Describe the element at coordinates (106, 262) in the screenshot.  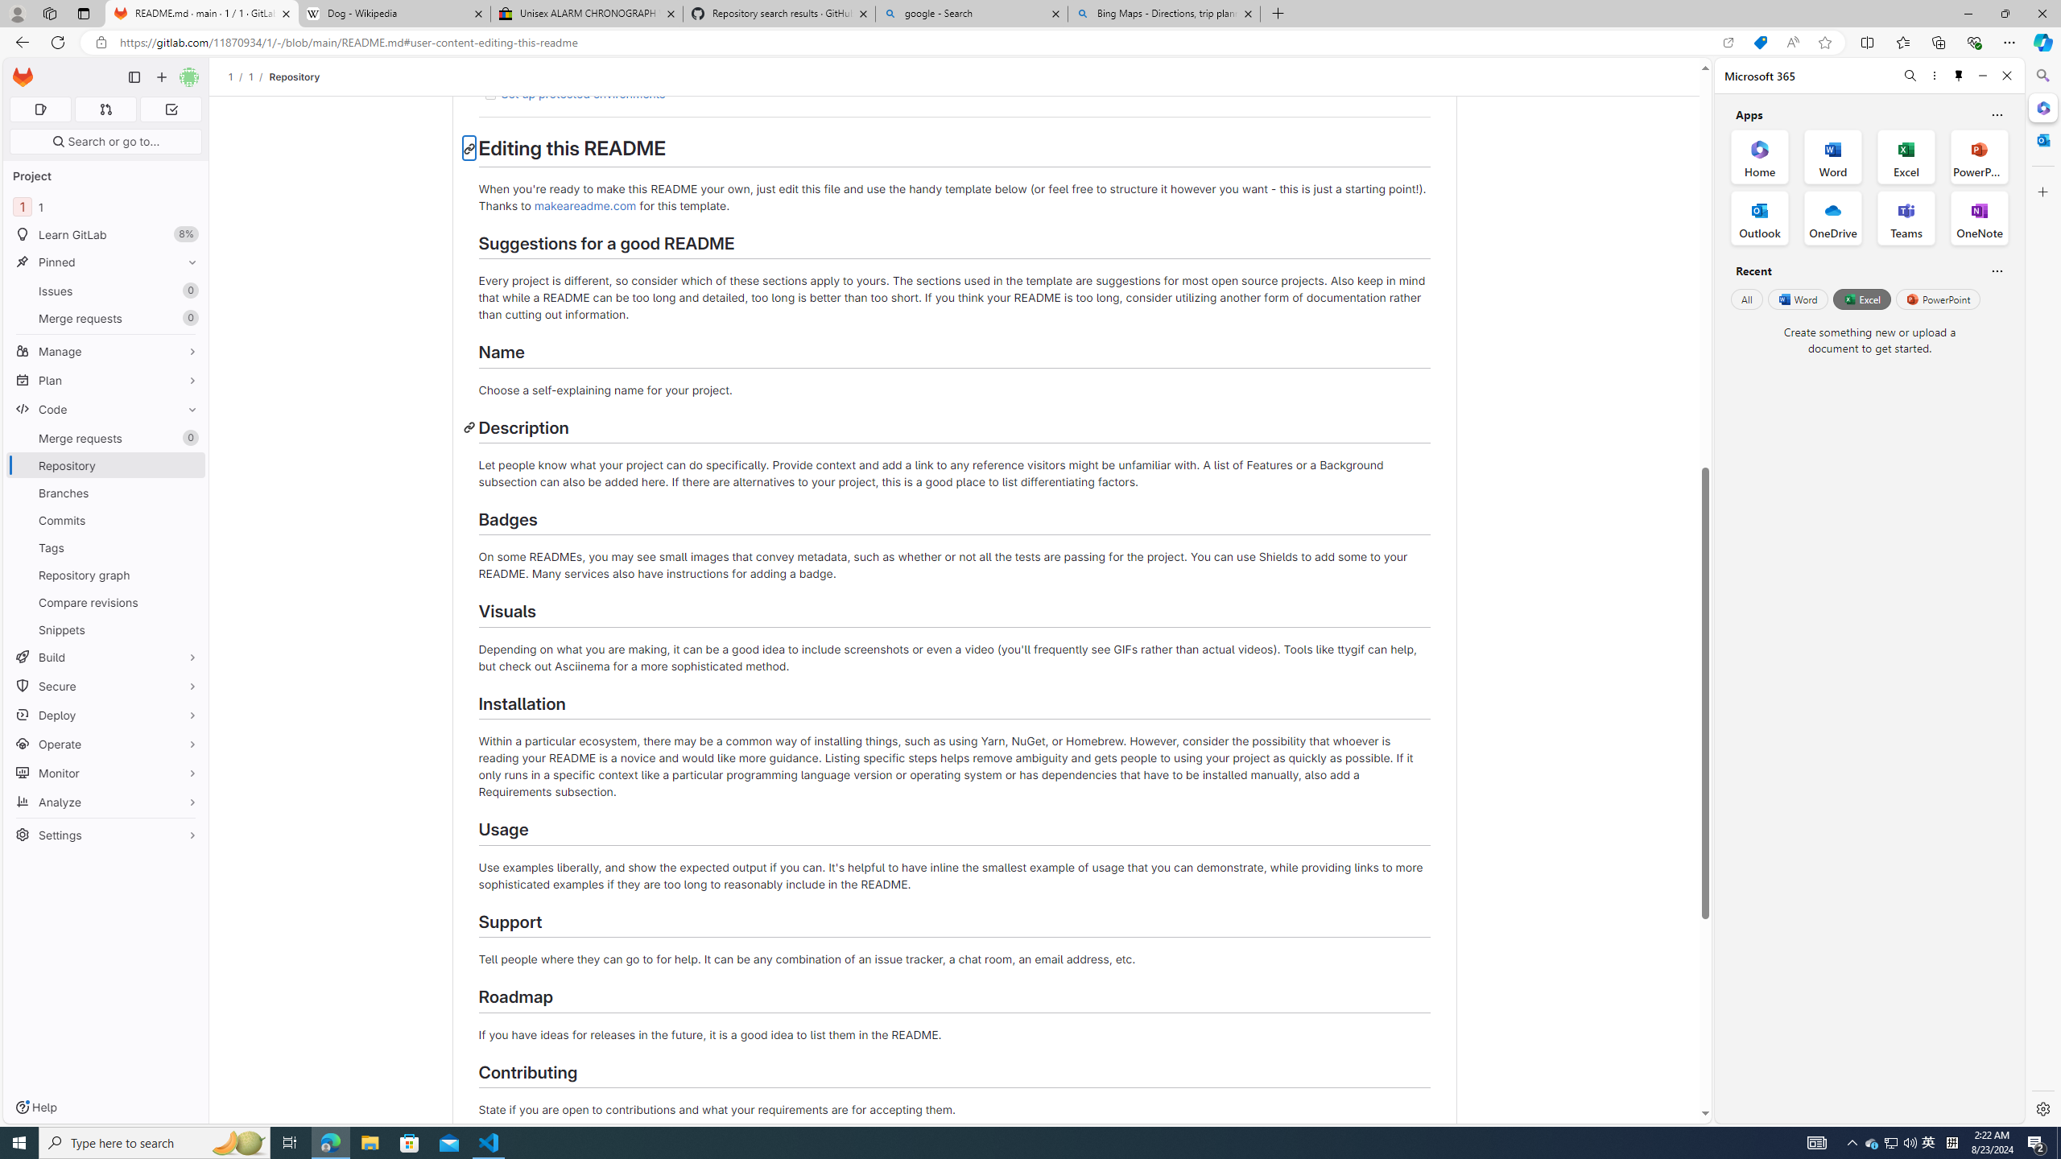
I see `Pinned` at that location.